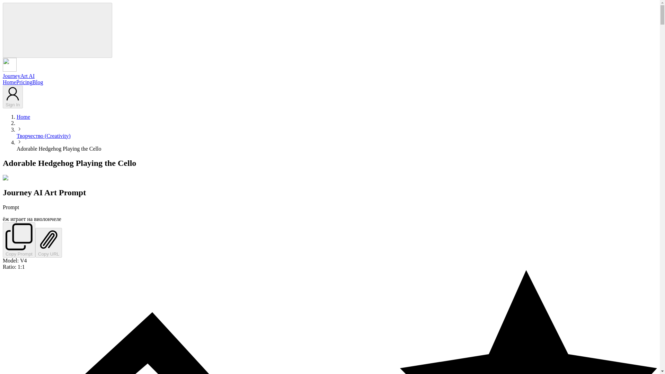 The image size is (665, 374). What do you see at coordinates (9, 82) in the screenshot?
I see `Home` at bounding box center [9, 82].